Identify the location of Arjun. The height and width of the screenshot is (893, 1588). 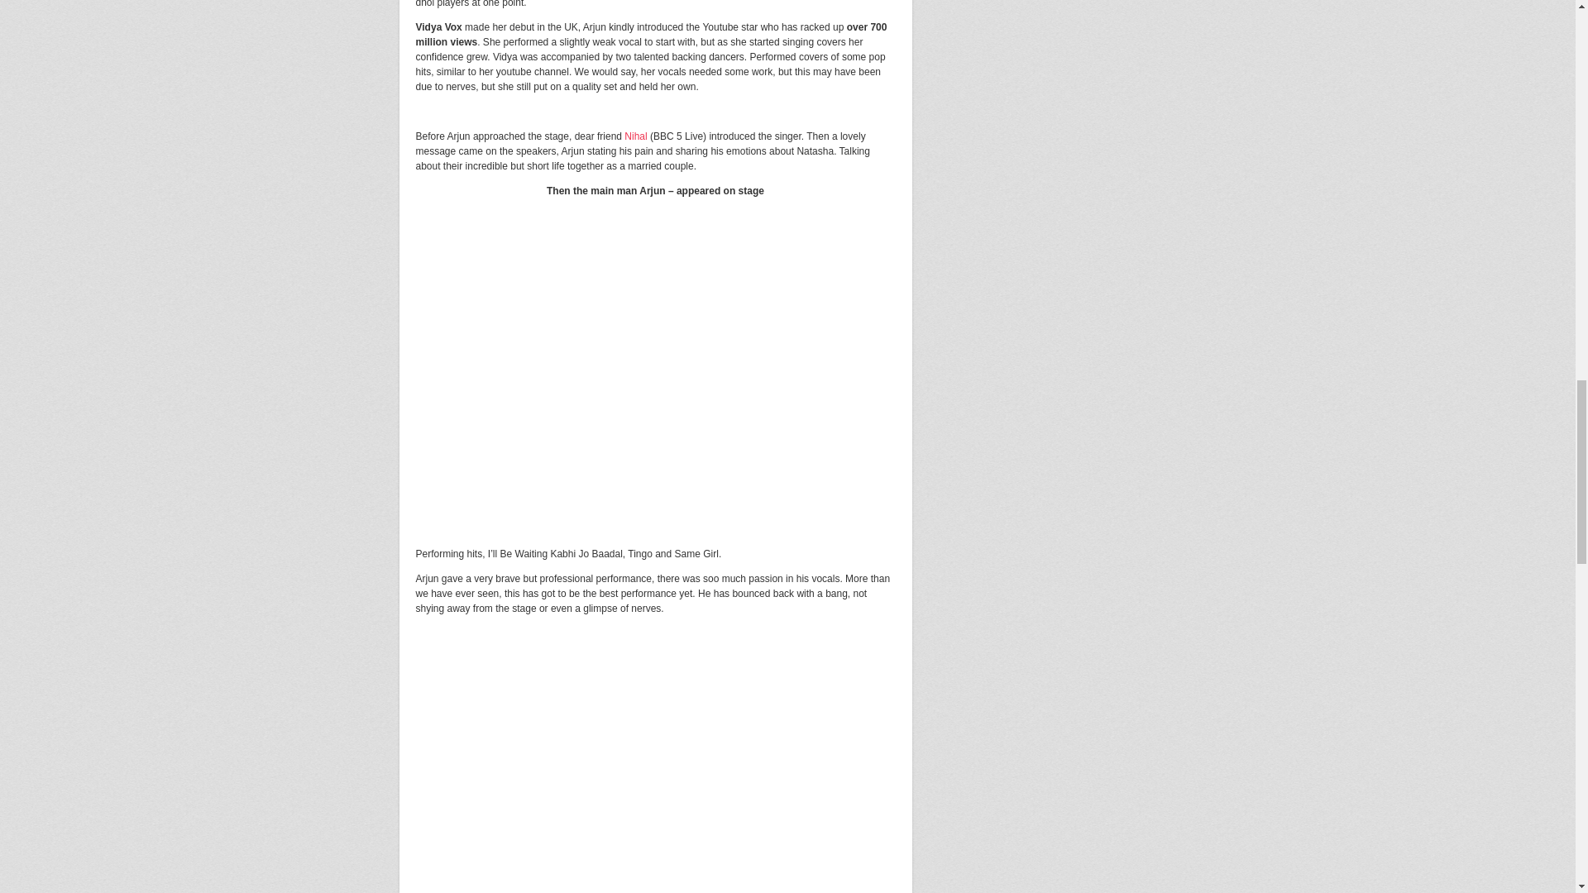
(655, 373).